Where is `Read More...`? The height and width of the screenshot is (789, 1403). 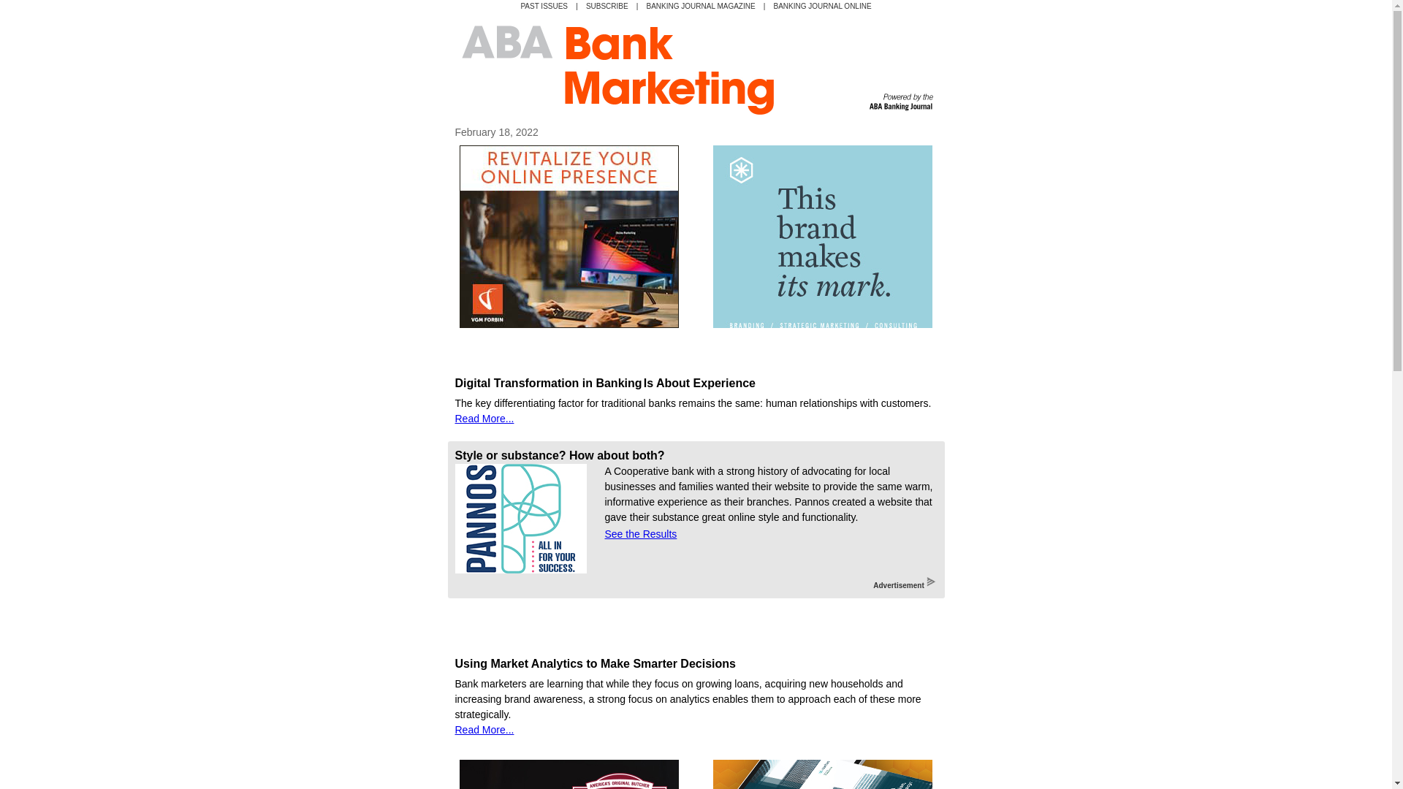 Read More... is located at coordinates (484, 729).